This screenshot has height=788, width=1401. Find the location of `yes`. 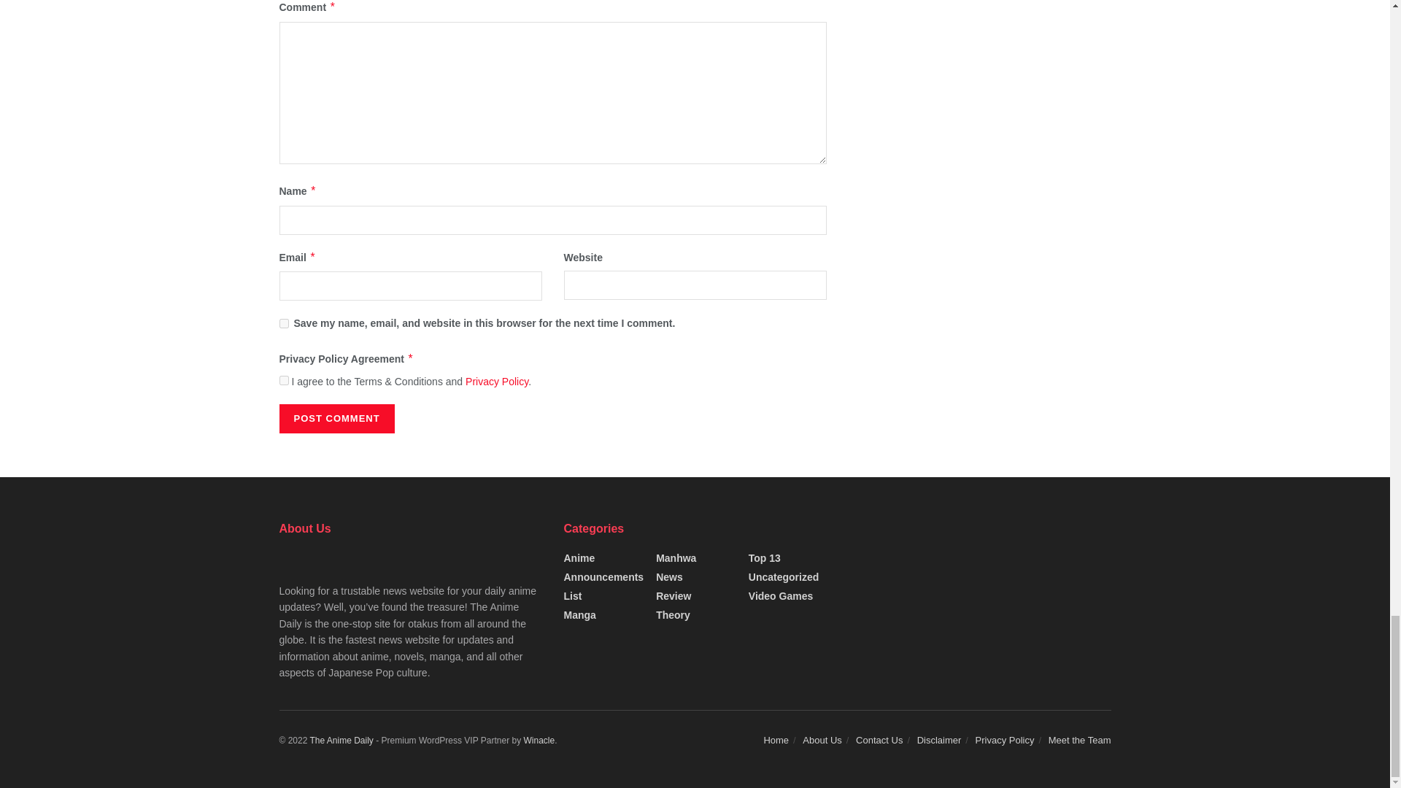

yes is located at coordinates (283, 324).